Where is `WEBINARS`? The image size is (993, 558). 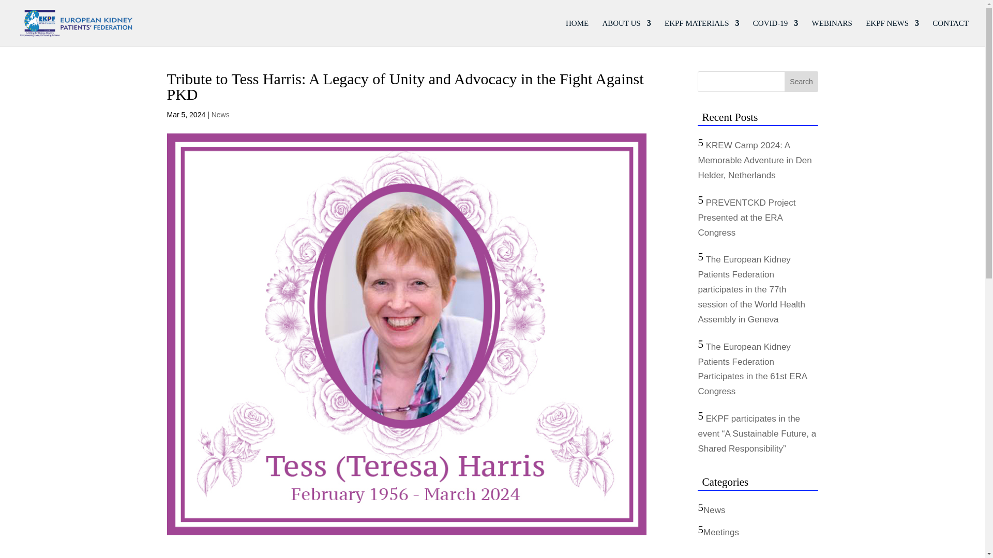 WEBINARS is located at coordinates (832, 33).